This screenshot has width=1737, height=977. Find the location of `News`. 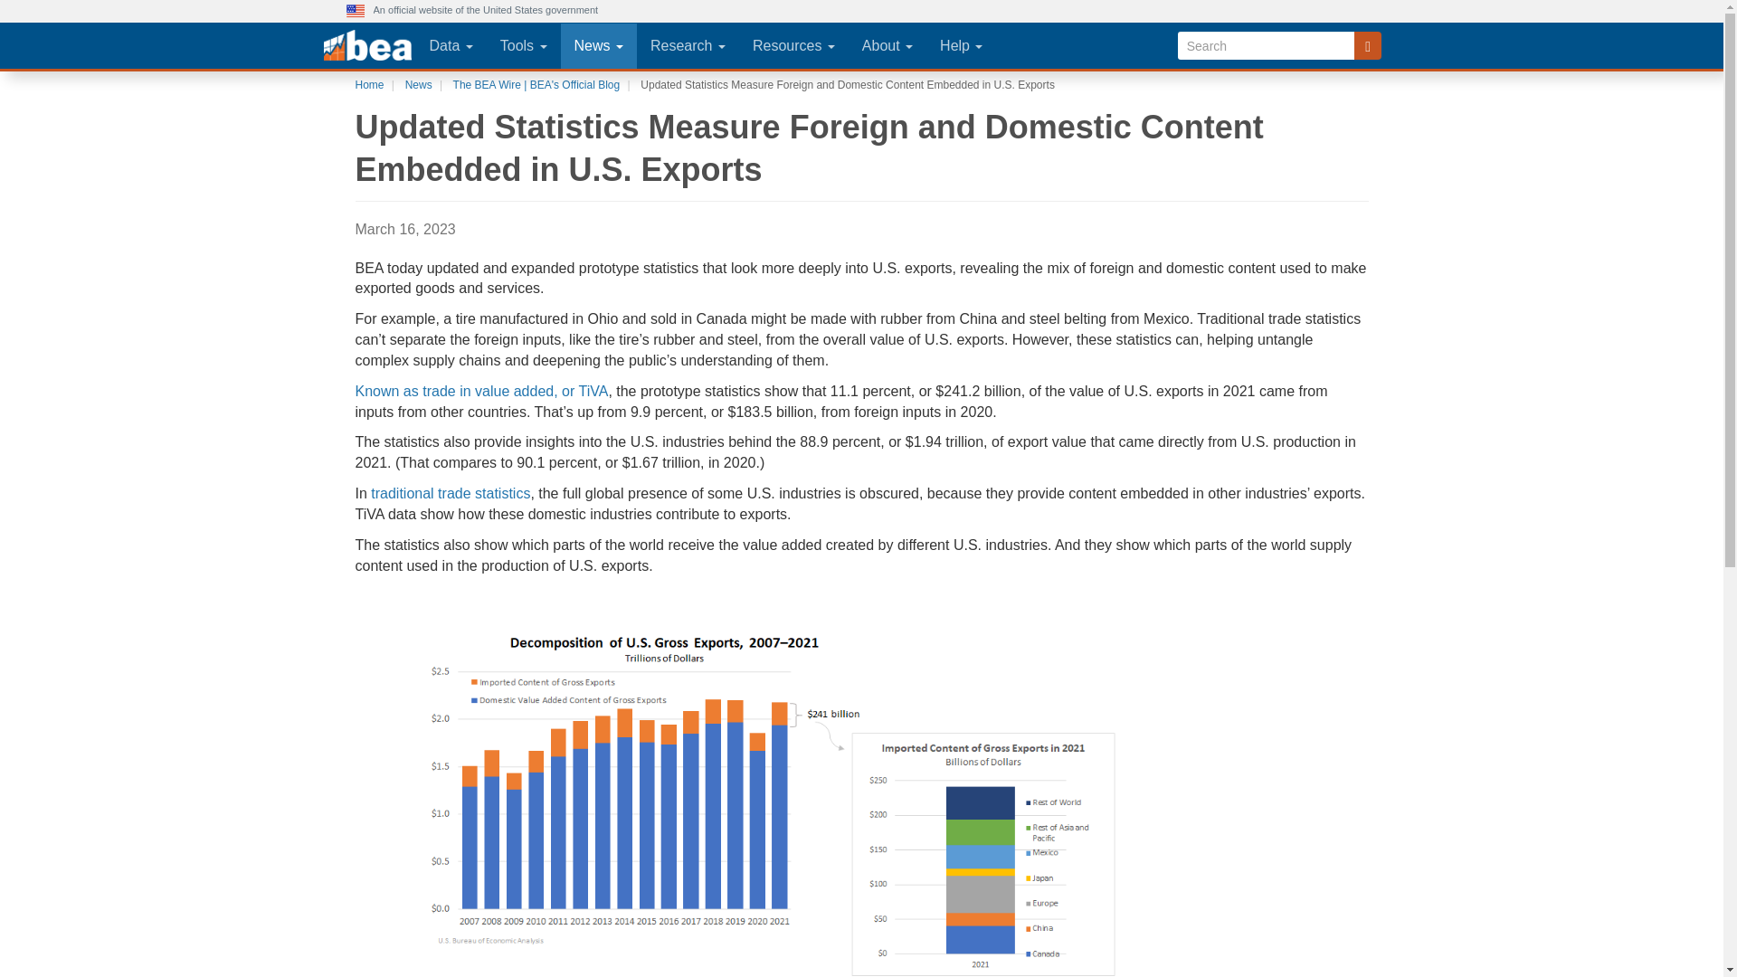

News is located at coordinates (599, 45).